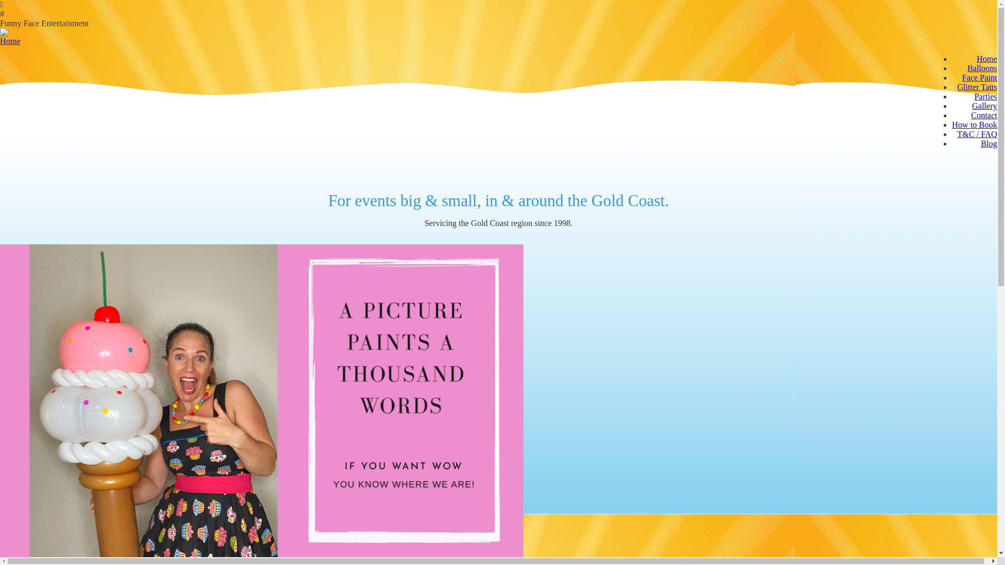 This screenshot has width=1005, height=565. What do you see at coordinates (980, 77) in the screenshot?
I see `Face Paint` at bounding box center [980, 77].